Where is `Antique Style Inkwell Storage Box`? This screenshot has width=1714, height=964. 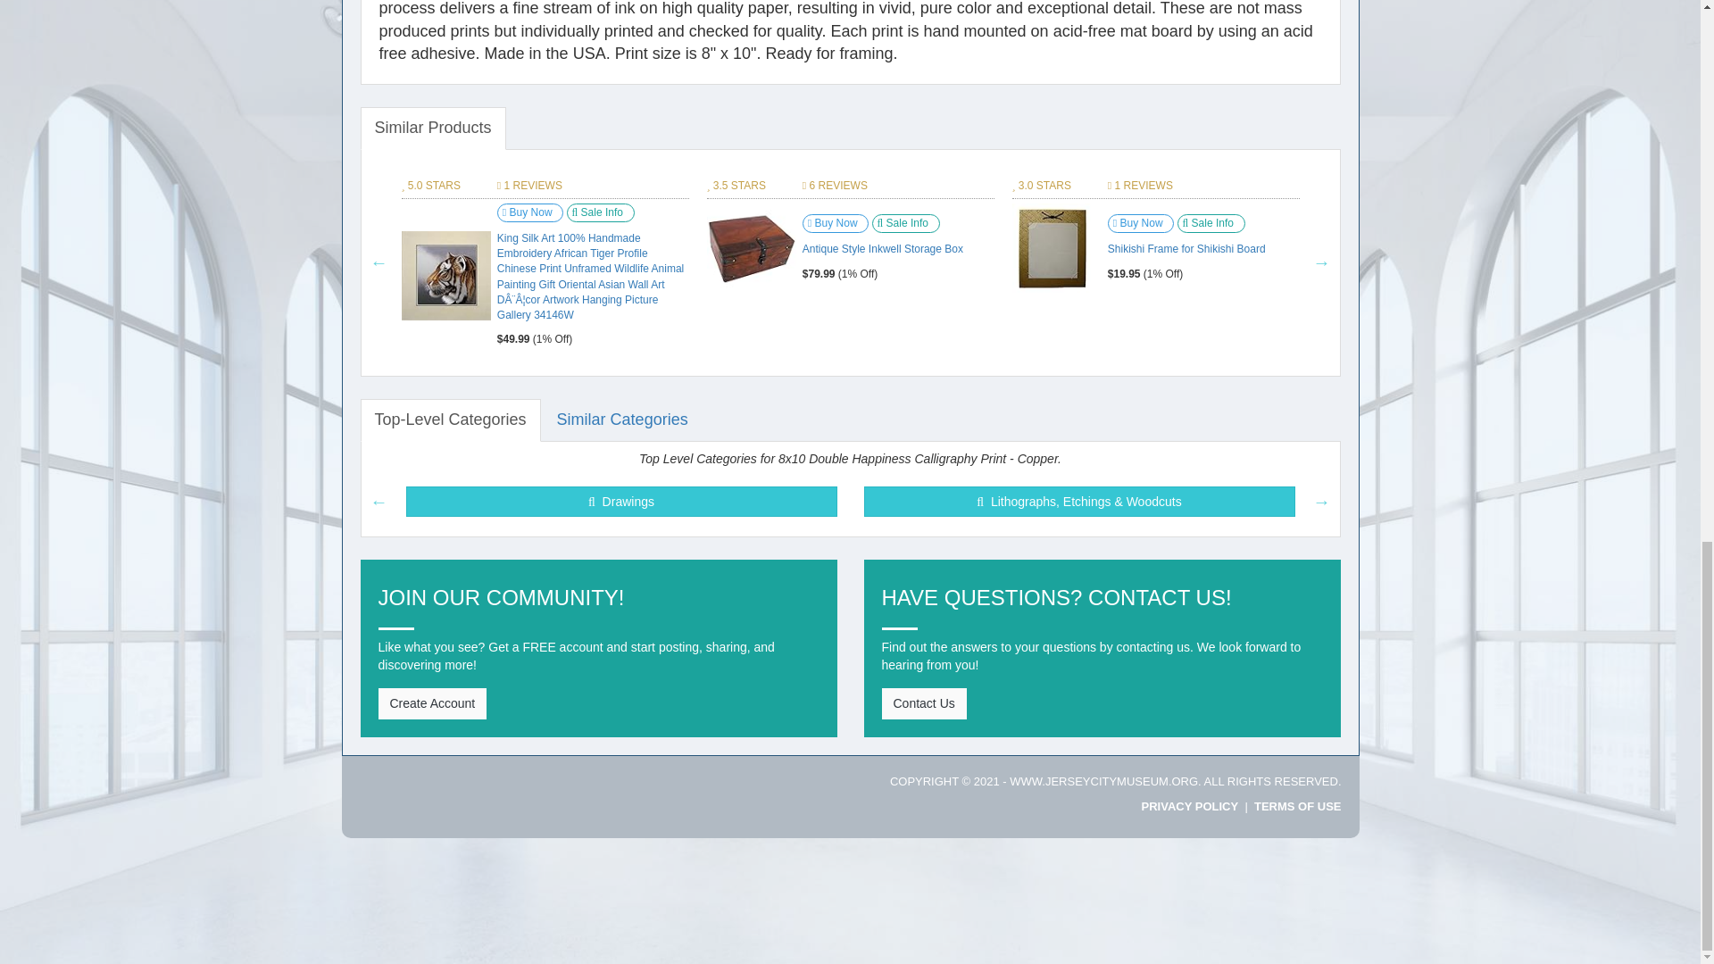 Antique Style Inkwell Storage Box is located at coordinates (752, 248).